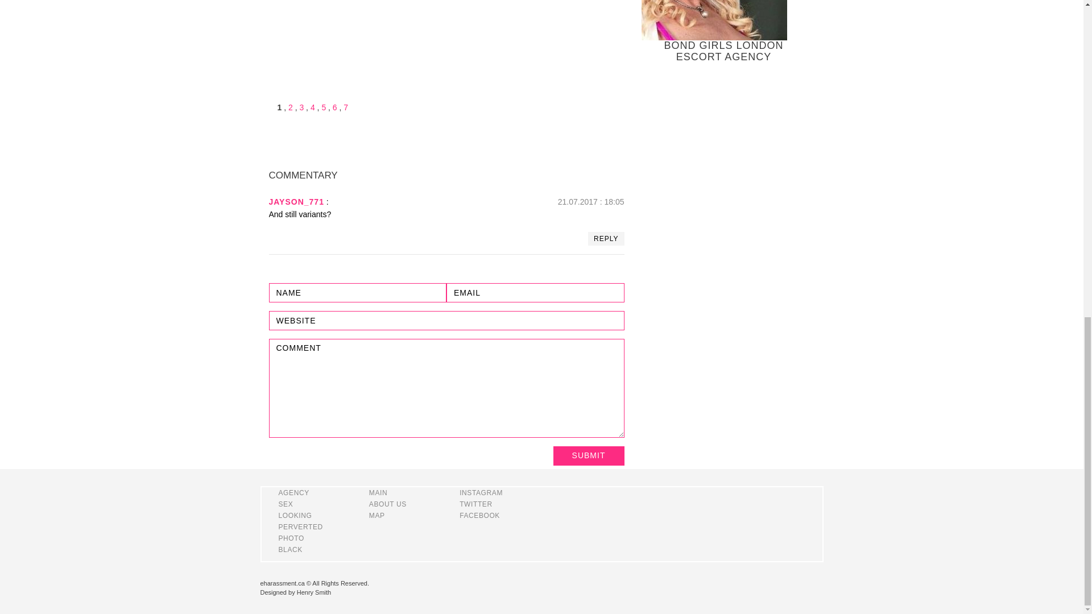  I want to click on PHOTO, so click(291, 538).